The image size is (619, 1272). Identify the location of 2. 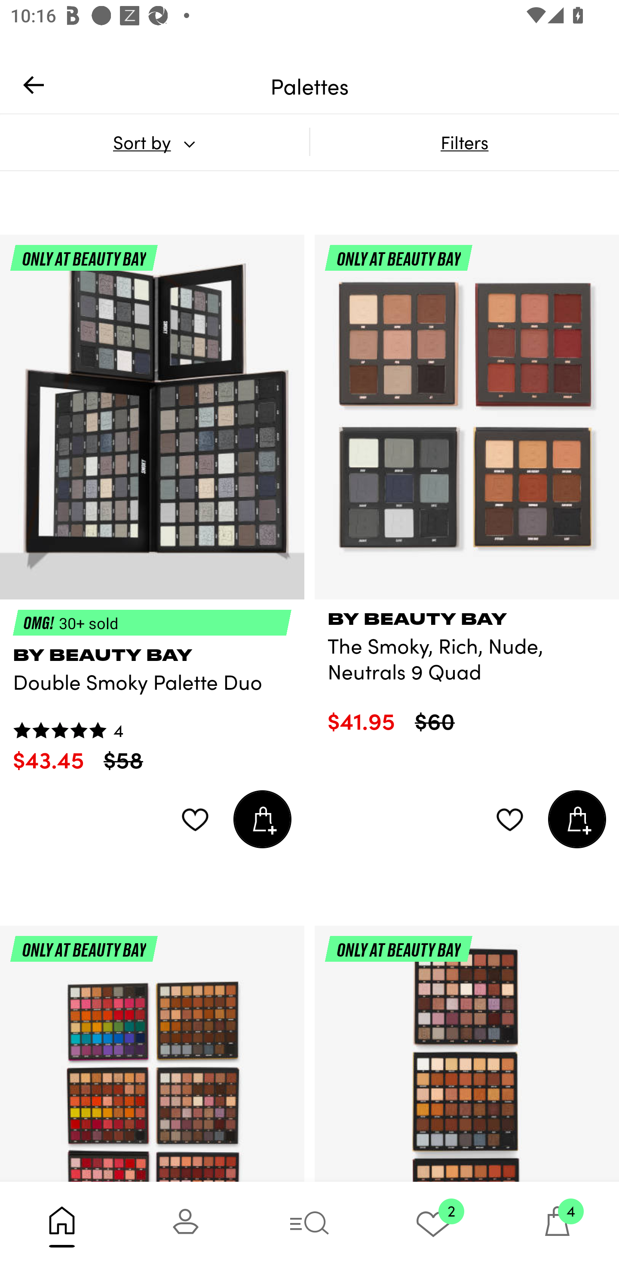
(433, 1226).